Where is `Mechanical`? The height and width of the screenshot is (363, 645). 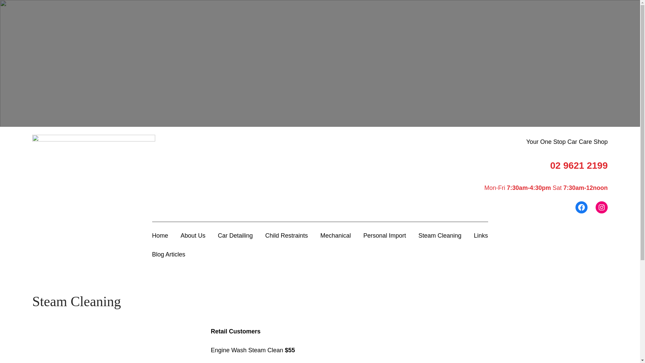 Mechanical is located at coordinates (335, 236).